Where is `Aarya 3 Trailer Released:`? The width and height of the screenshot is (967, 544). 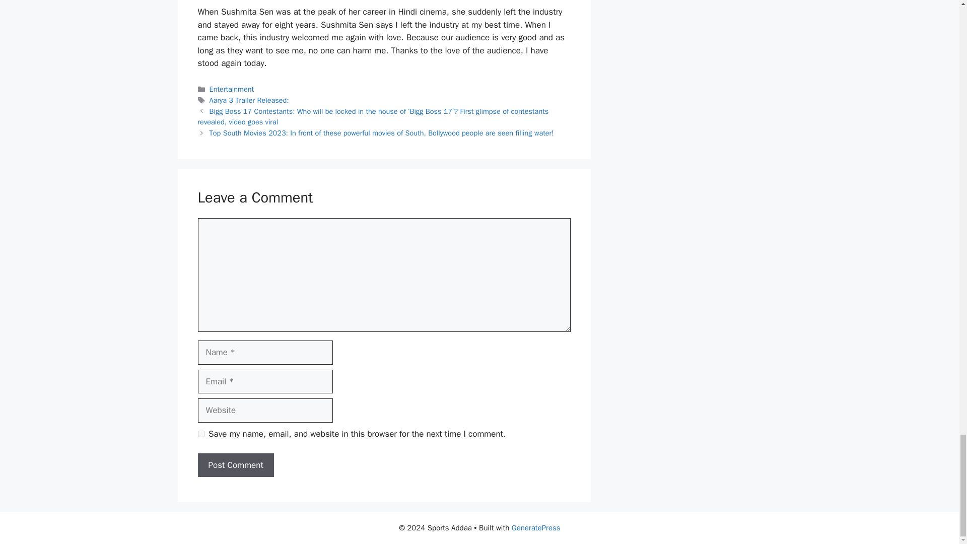
Aarya 3 Trailer Released: is located at coordinates (249, 100).